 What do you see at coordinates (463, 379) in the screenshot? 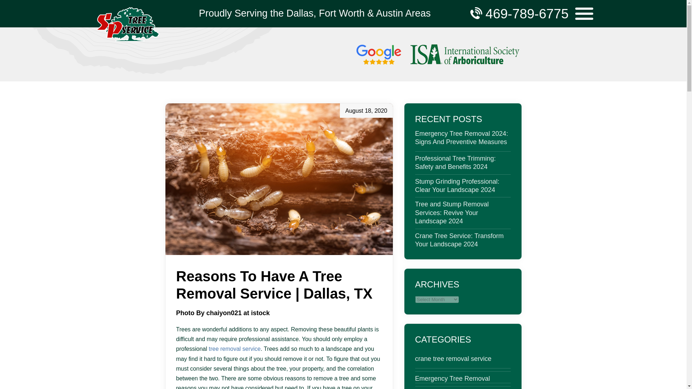
I see `Emergency Tree Removal` at bounding box center [463, 379].